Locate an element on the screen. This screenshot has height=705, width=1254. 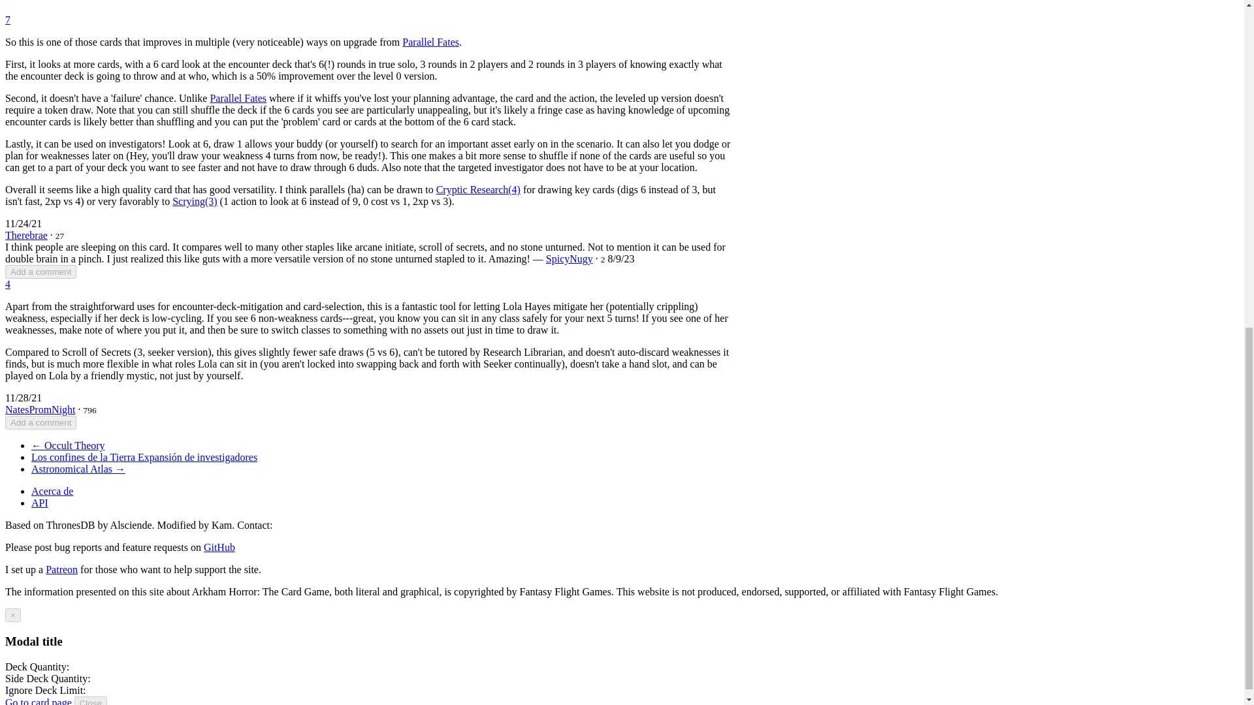
August 9th, 2023 is located at coordinates (620, 258).